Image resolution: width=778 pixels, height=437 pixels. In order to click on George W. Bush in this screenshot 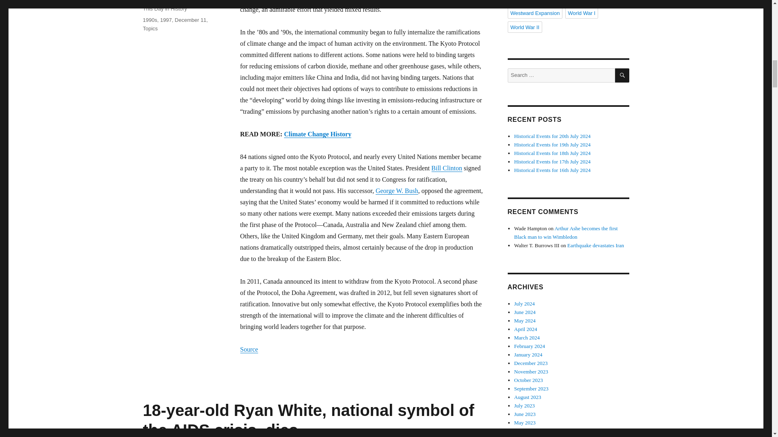, I will do `click(397, 191)`.